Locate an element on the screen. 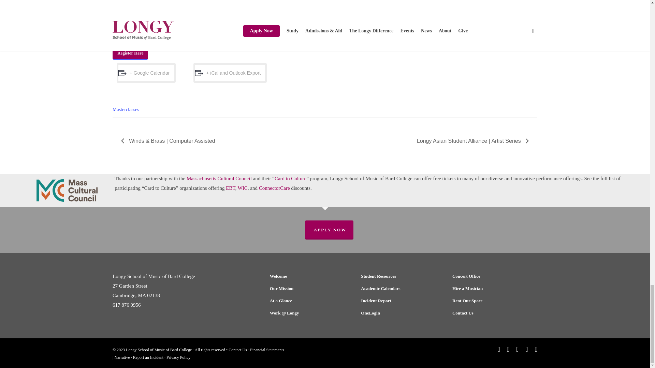 The height and width of the screenshot is (368, 655). Massachusetts Cultural Council is located at coordinates (219, 179).